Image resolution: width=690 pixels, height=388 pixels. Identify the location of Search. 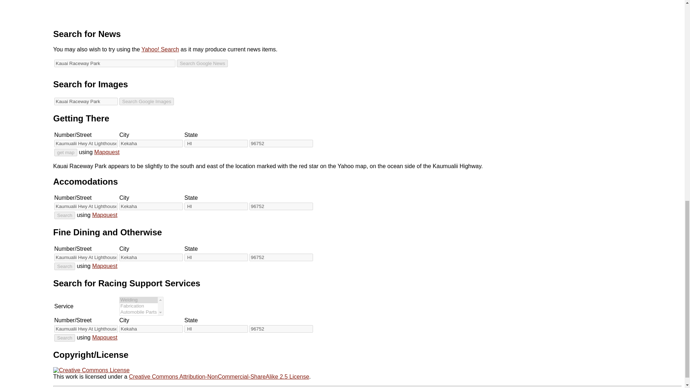
(65, 266).